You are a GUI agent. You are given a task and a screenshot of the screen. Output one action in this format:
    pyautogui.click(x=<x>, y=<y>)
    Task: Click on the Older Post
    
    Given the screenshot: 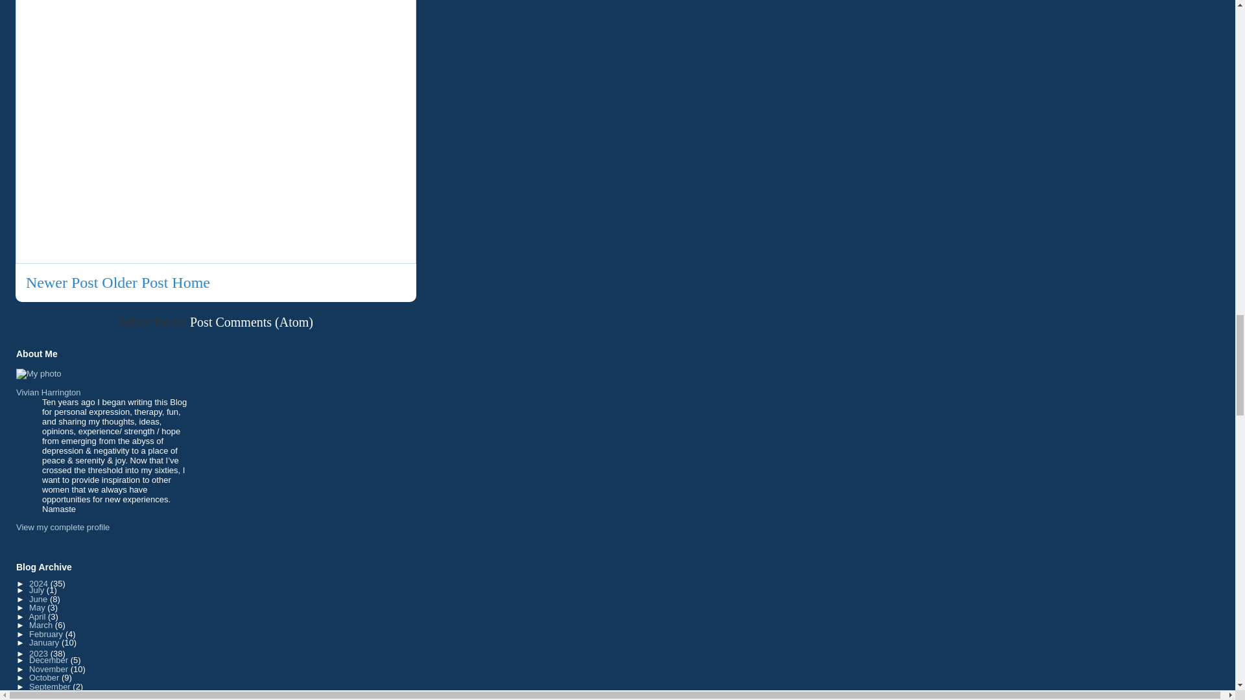 What is the action you would take?
    pyautogui.click(x=135, y=283)
    